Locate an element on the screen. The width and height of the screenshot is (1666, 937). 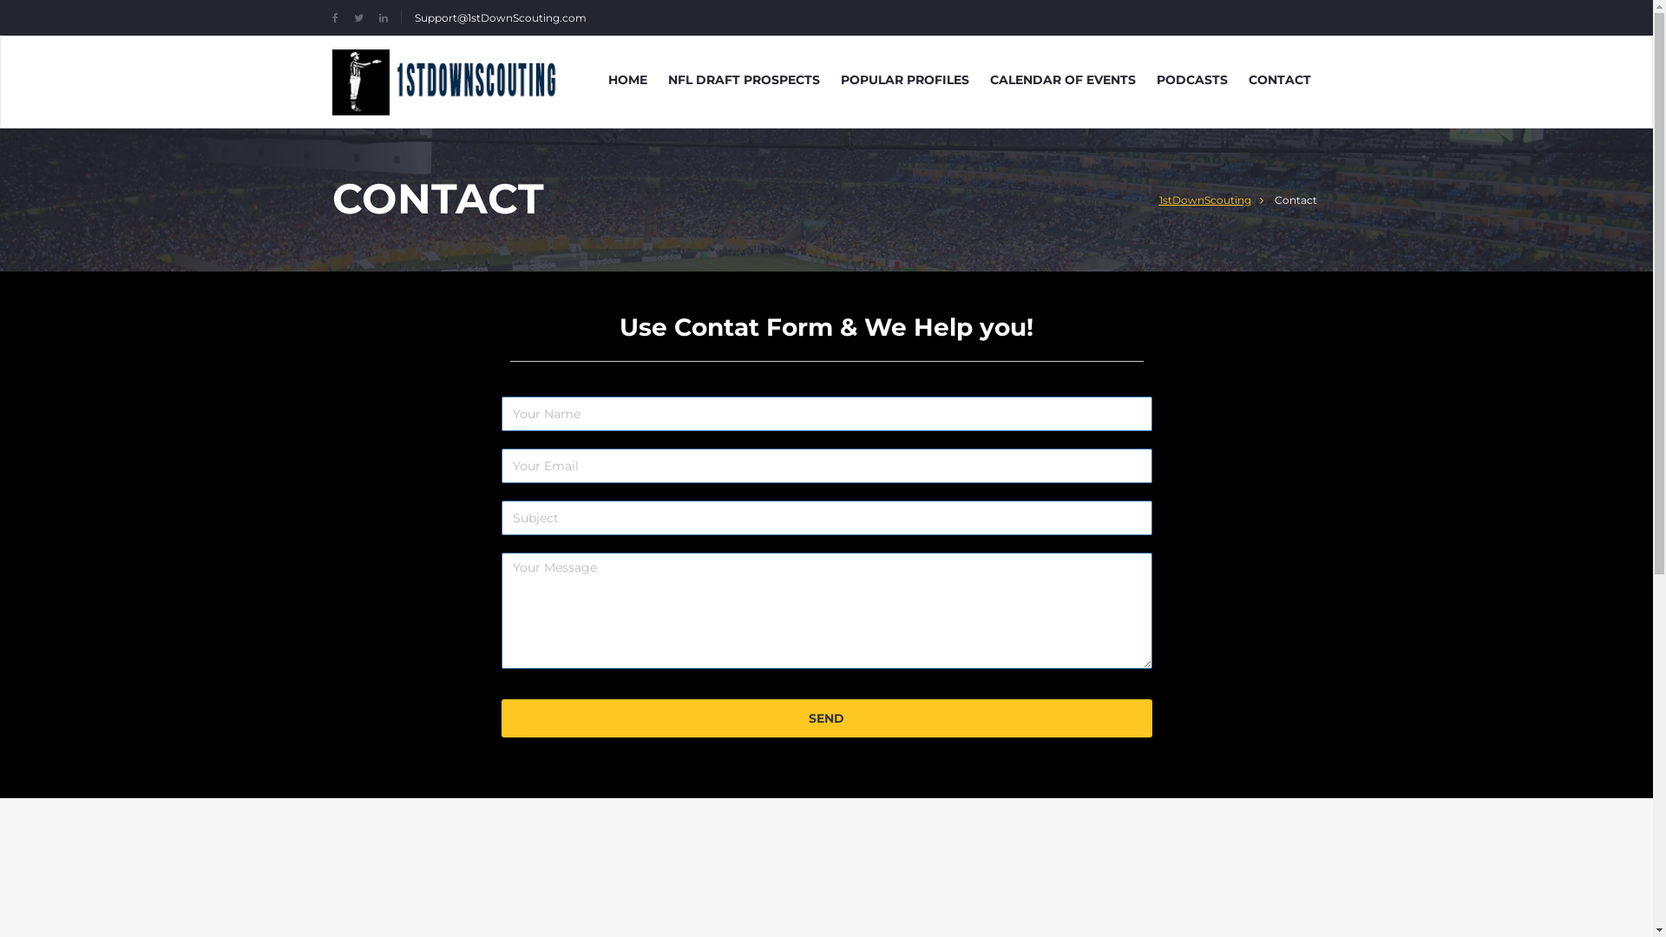
Contact is located at coordinates (1296, 200).